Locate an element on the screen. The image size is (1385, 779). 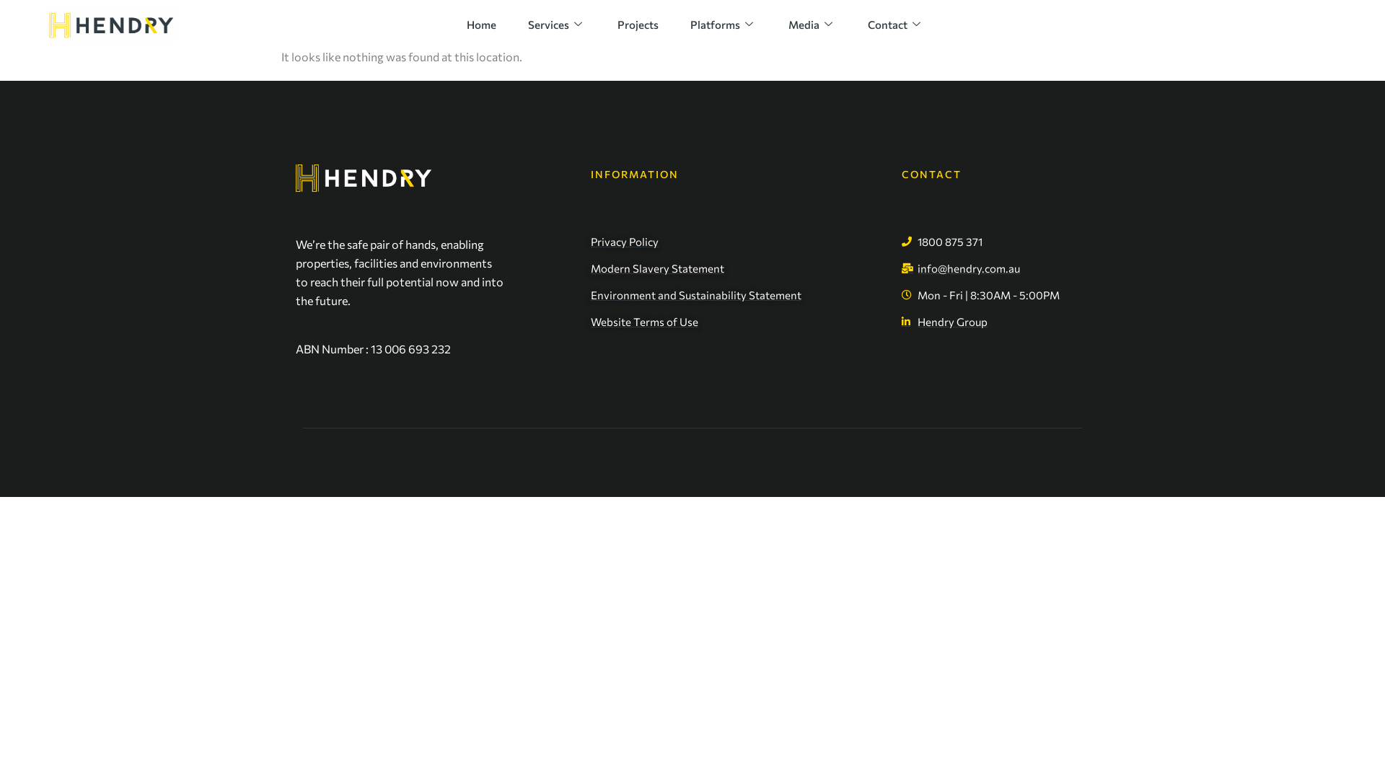
Hendry Group is located at coordinates (995, 322).